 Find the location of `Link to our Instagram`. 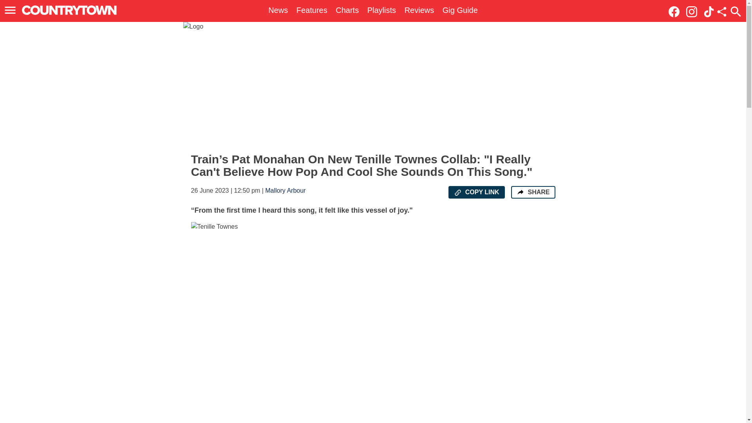

Link to our Instagram is located at coordinates (694, 11).